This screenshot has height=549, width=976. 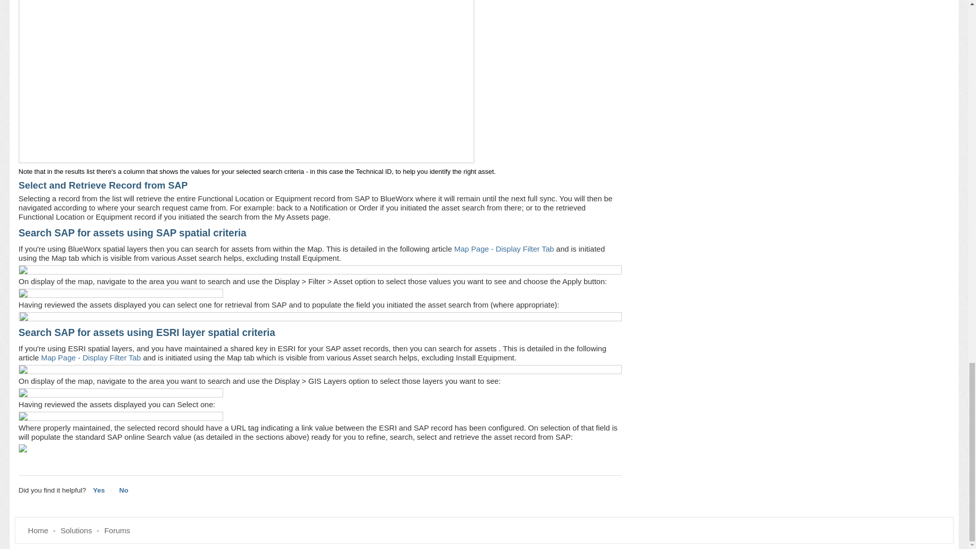 I want to click on Map Page - Display Filter Tab, so click(x=503, y=248).